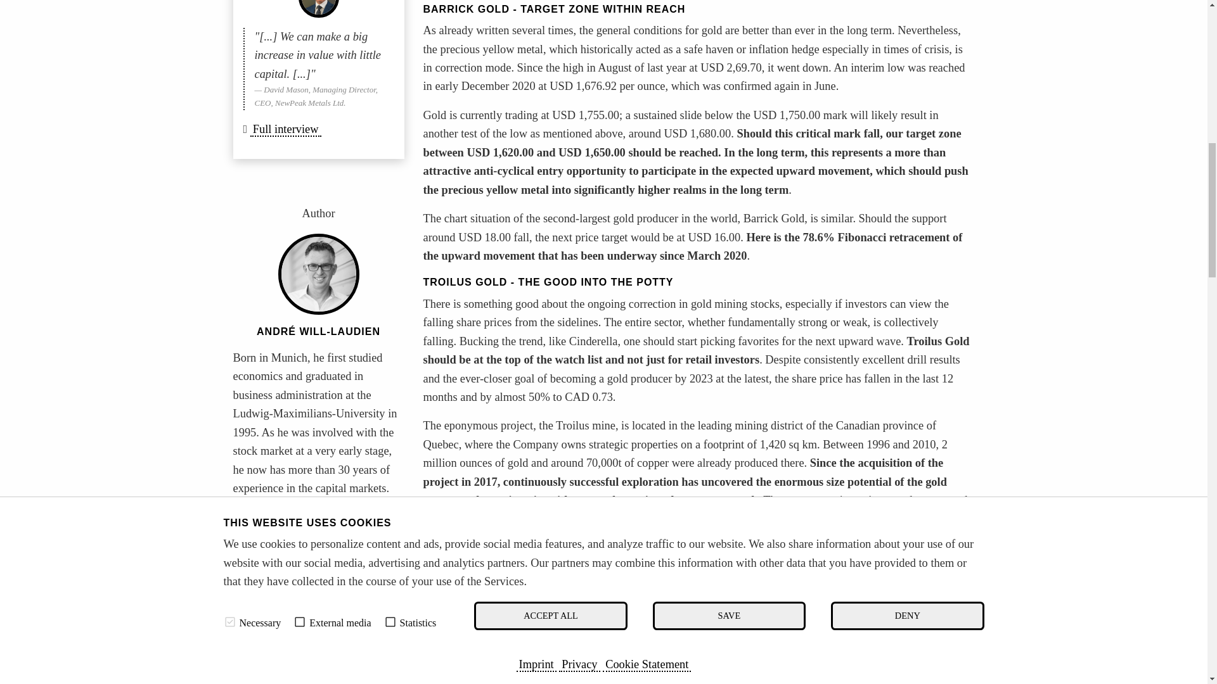 This screenshot has width=1217, height=684. Describe the element at coordinates (260, 578) in the screenshot. I see `MINING` at that location.